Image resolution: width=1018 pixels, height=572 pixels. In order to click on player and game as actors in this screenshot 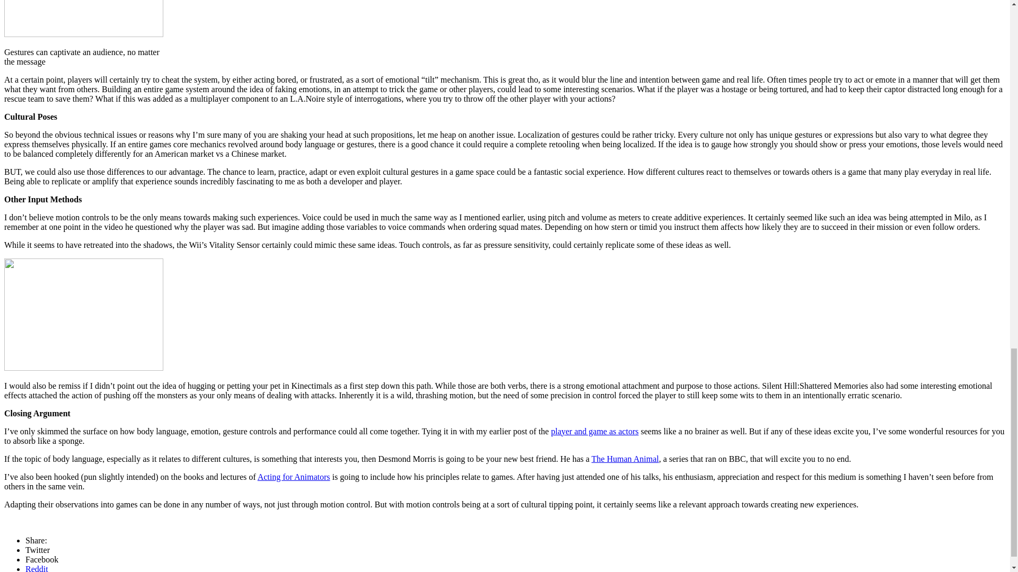, I will do `click(594, 430)`.